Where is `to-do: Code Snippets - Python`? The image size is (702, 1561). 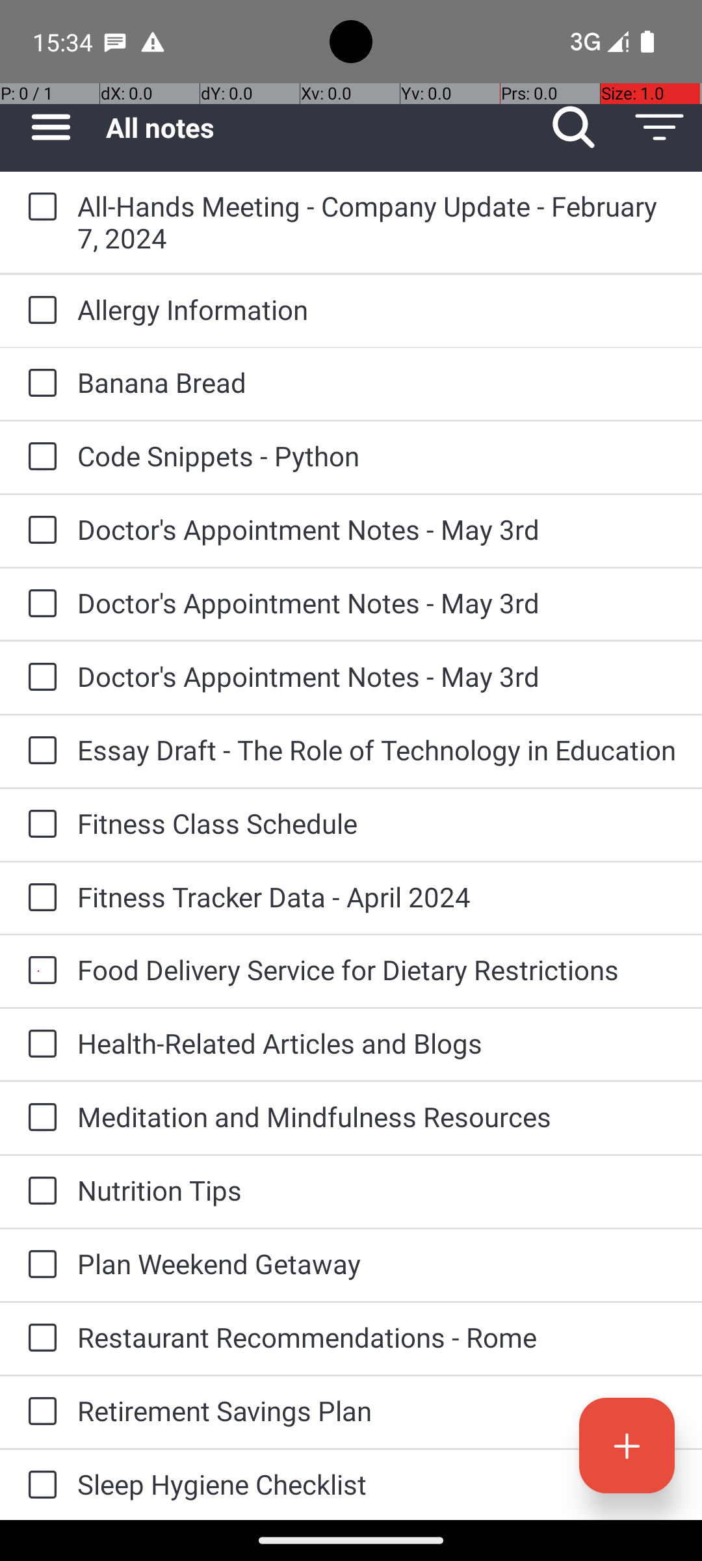 to-do: Code Snippets - Python is located at coordinates (39, 457).